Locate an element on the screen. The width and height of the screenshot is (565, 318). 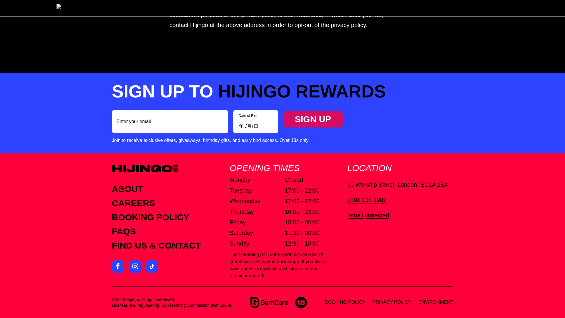
FAQS is located at coordinates (124, 231).